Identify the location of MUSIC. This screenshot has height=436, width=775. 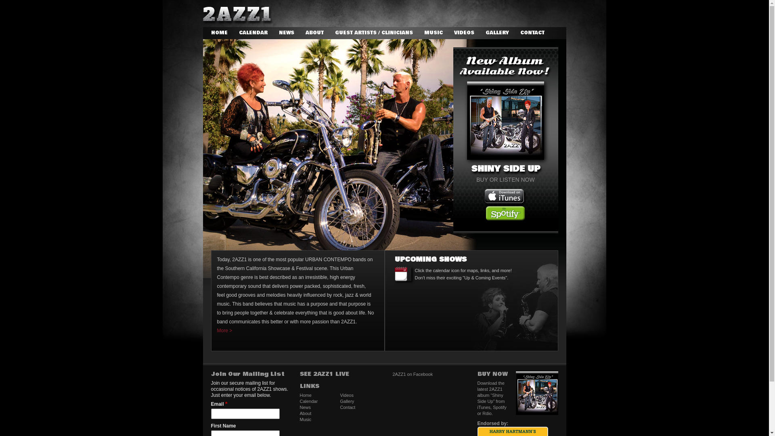
(433, 33).